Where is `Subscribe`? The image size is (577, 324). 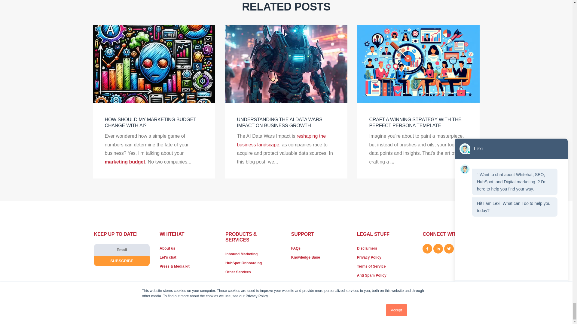 Subscribe is located at coordinates (121, 261).